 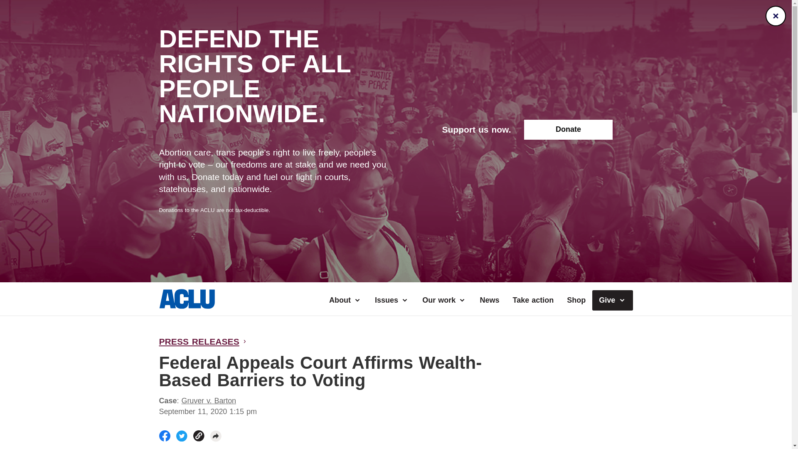 What do you see at coordinates (345, 300) in the screenshot?
I see `About` at bounding box center [345, 300].